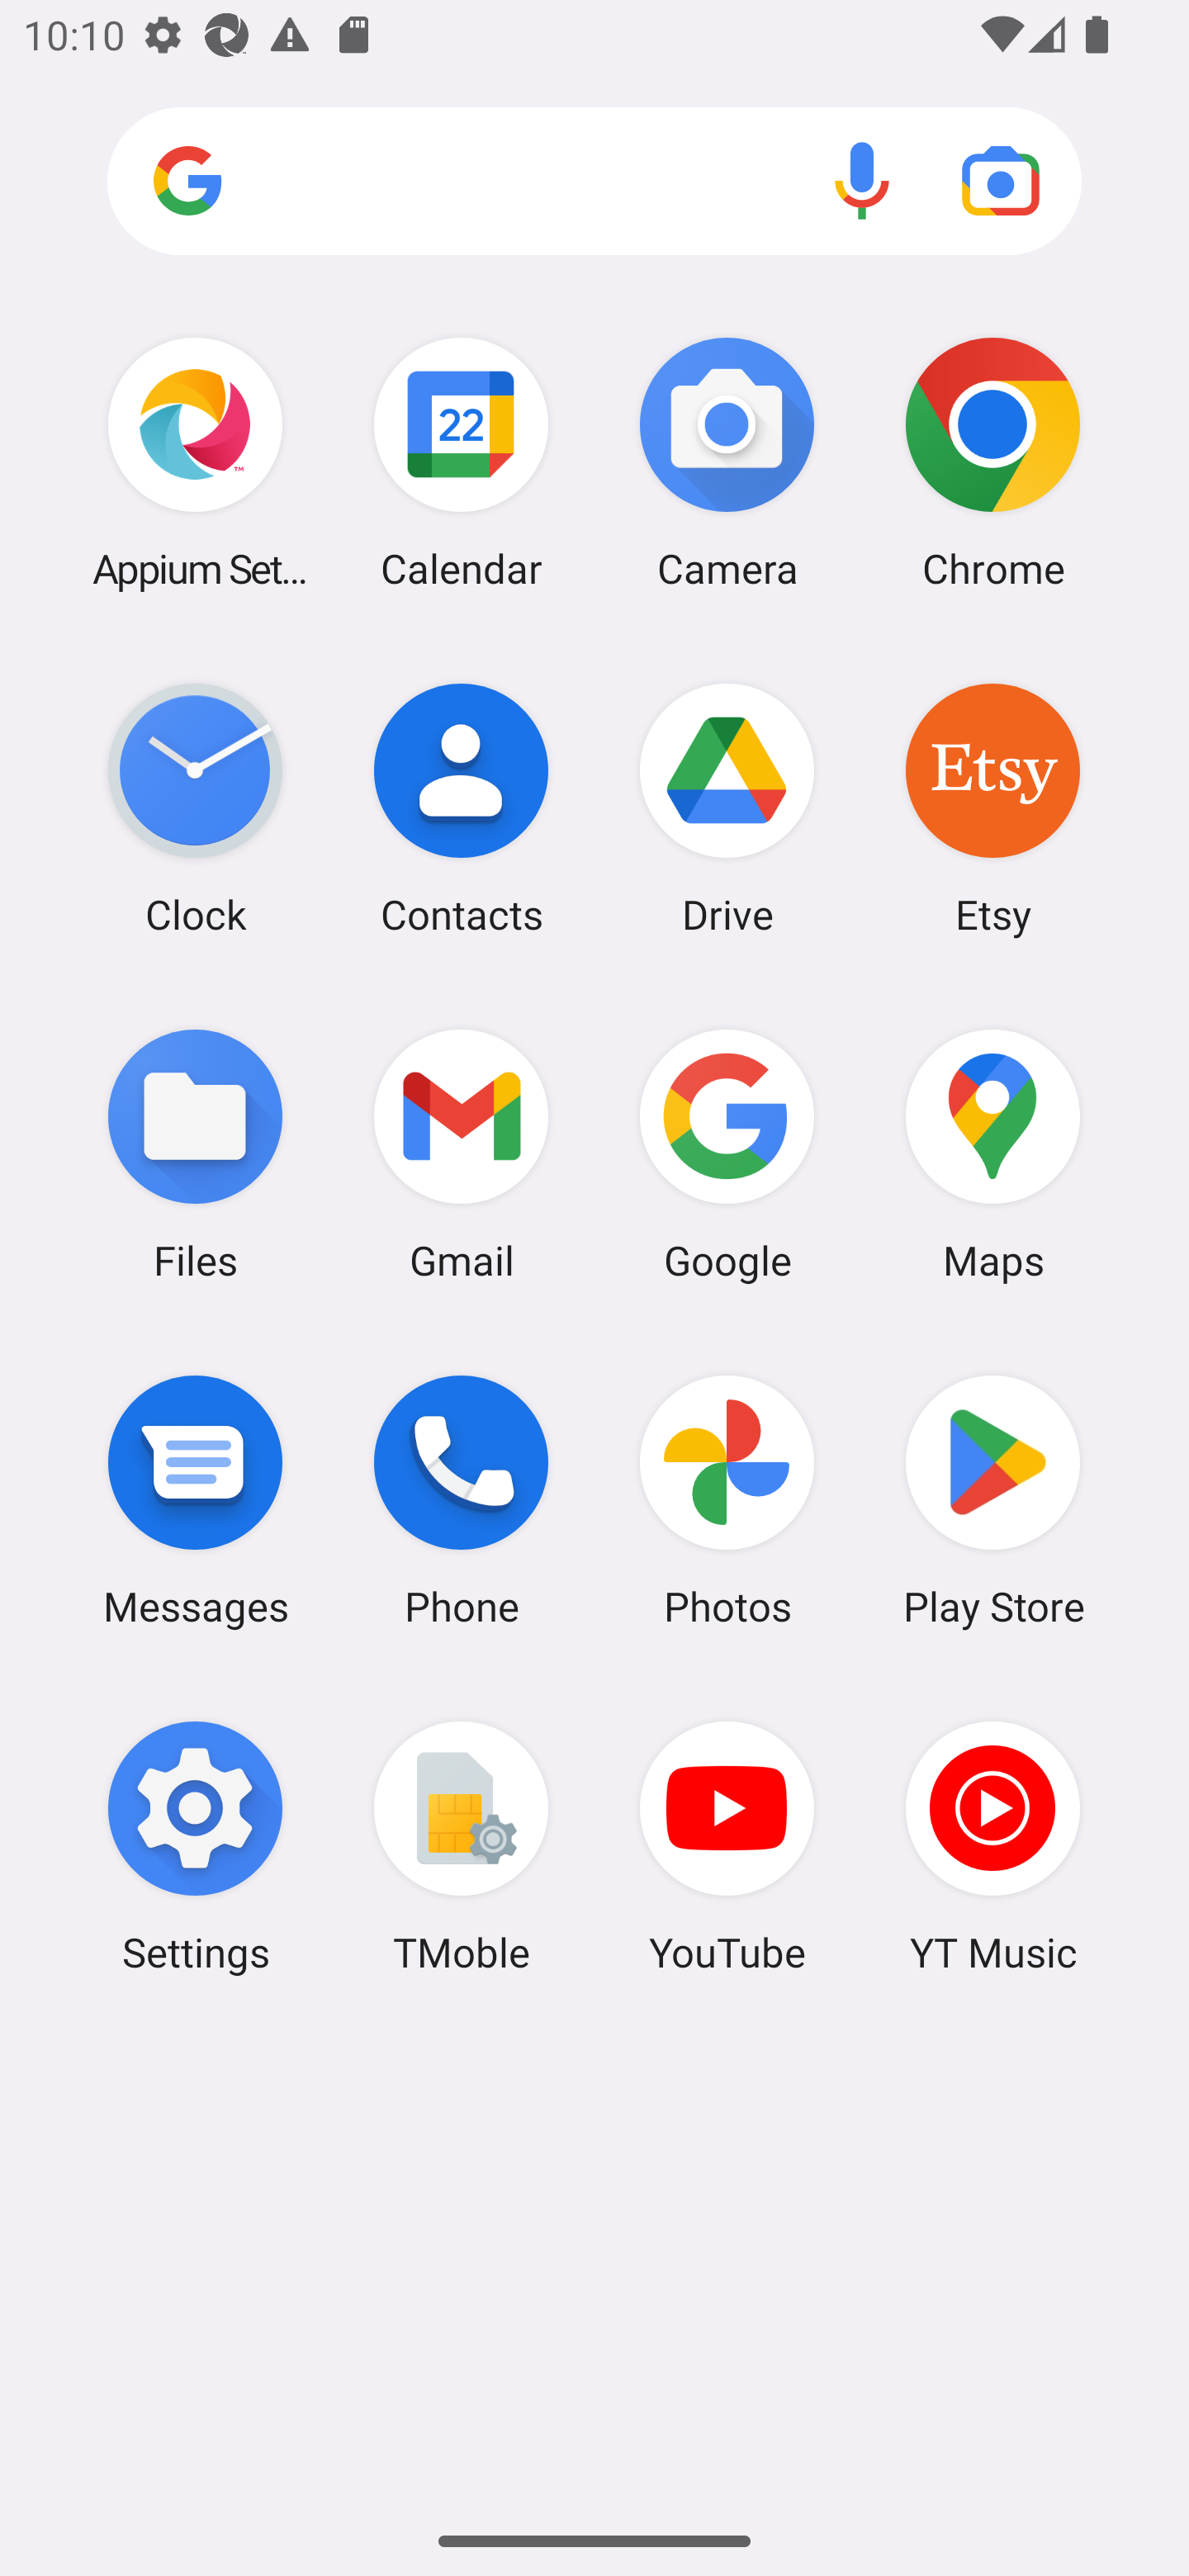 Image resolution: width=1189 pixels, height=2576 pixels. I want to click on YouTube, so click(727, 1847).